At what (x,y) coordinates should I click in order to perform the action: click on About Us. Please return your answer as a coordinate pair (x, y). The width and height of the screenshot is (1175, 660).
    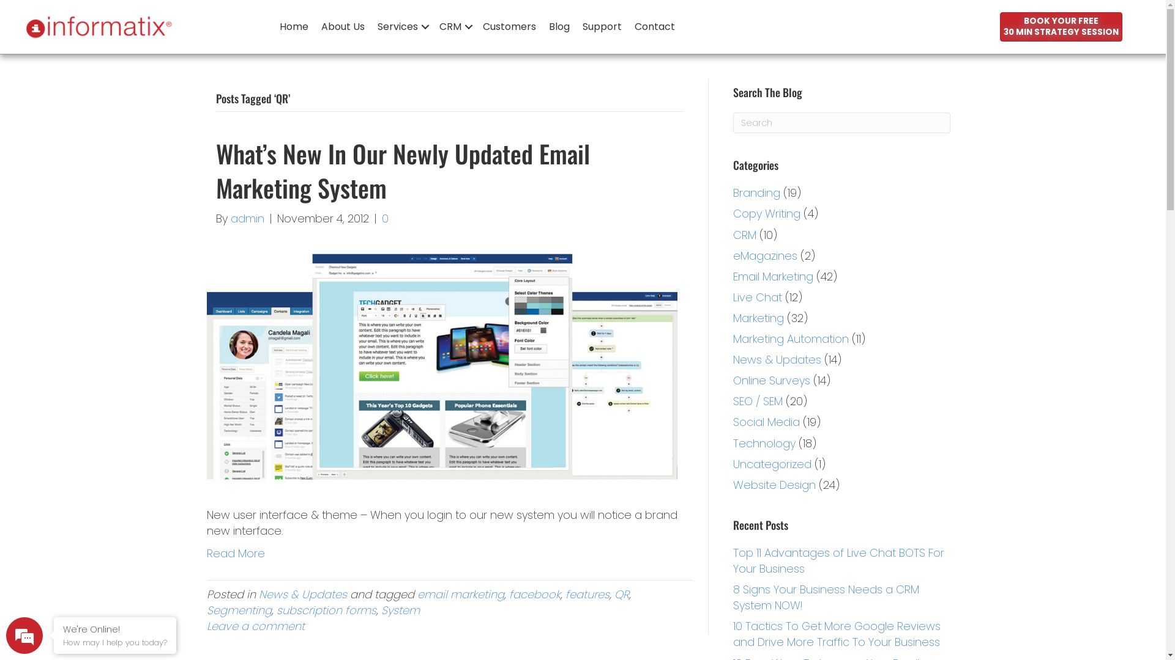
    Looking at the image, I should click on (343, 27).